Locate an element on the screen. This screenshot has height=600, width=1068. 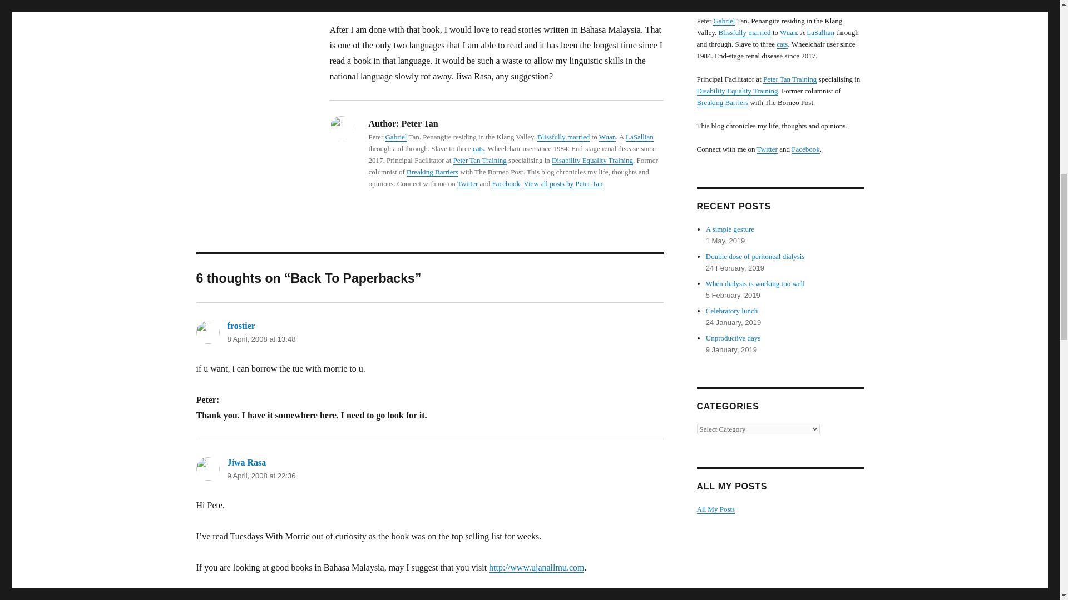
Facebook is located at coordinates (506, 183).